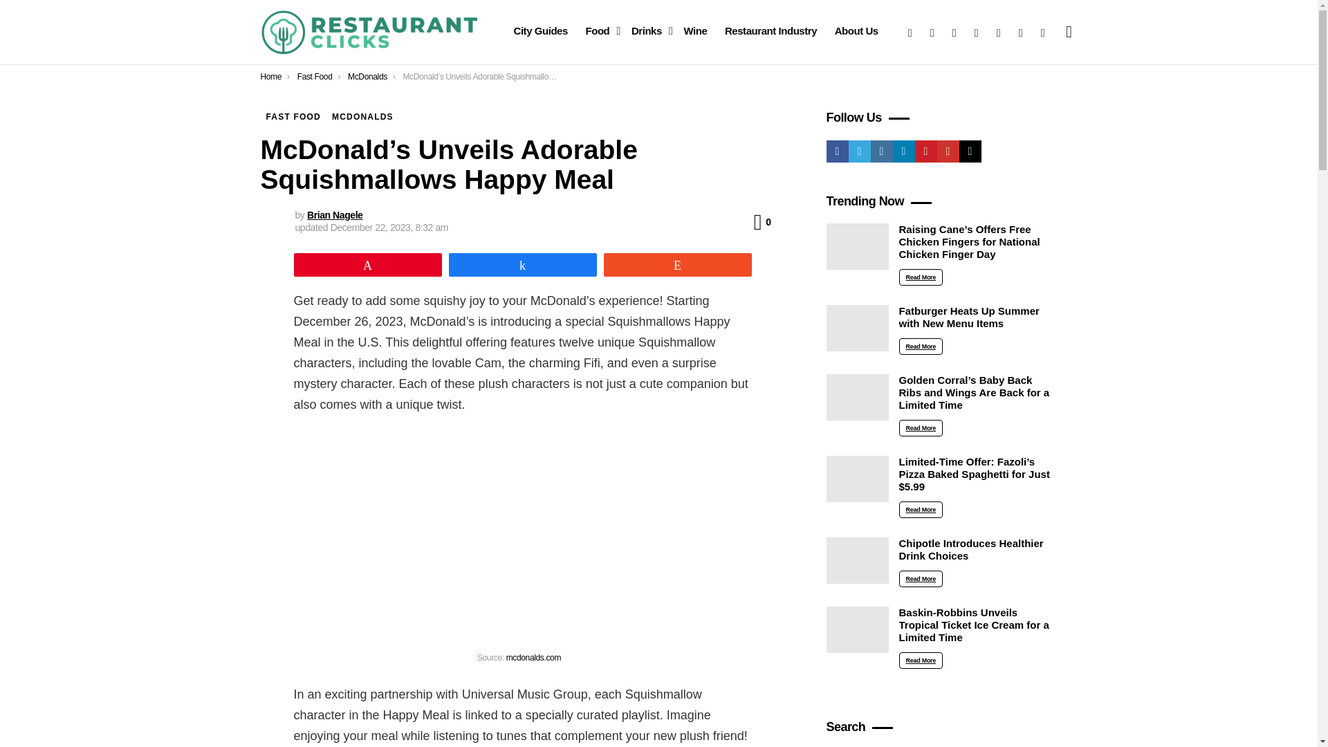 The width and height of the screenshot is (1328, 747). What do you see at coordinates (954, 32) in the screenshot?
I see `instagram` at bounding box center [954, 32].